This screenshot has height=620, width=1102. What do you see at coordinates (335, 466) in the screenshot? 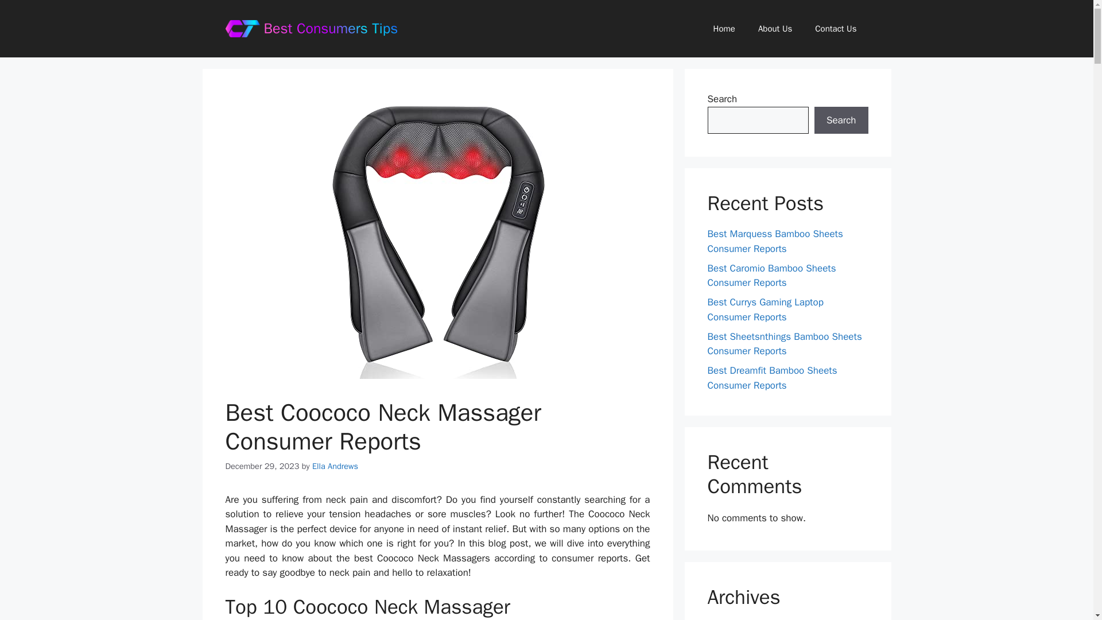
I see `View all posts by Ella Andrews` at bounding box center [335, 466].